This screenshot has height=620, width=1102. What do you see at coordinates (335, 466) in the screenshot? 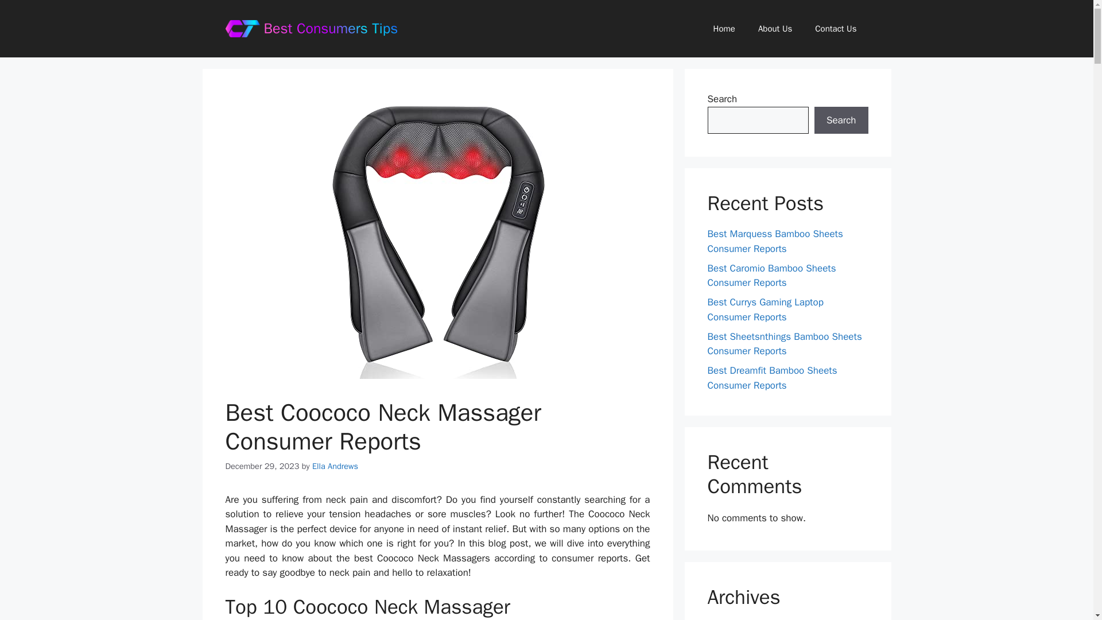
I see `View all posts by Ella Andrews` at bounding box center [335, 466].